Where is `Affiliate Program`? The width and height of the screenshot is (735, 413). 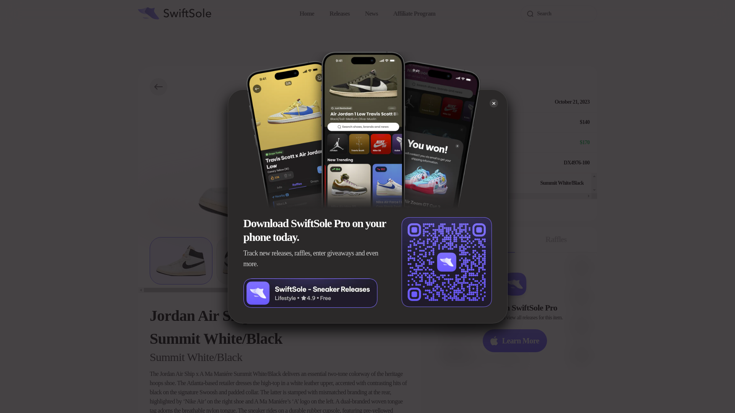 Affiliate Program is located at coordinates (414, 14).